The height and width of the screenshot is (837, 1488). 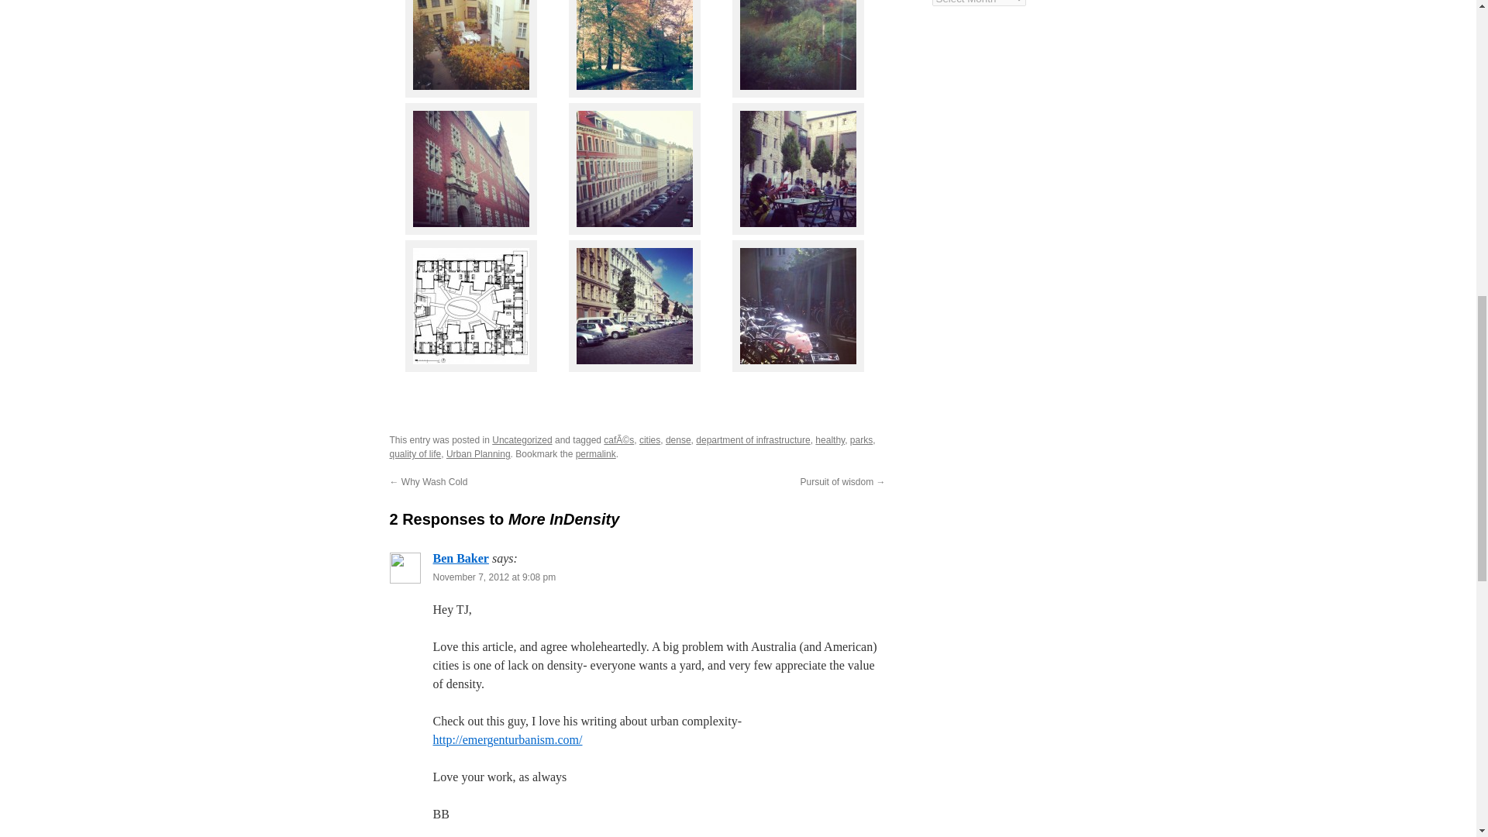 What do you see at coordinates (678, 439) in the screenshot?
I see `dense` at bounding box center [678, 439].